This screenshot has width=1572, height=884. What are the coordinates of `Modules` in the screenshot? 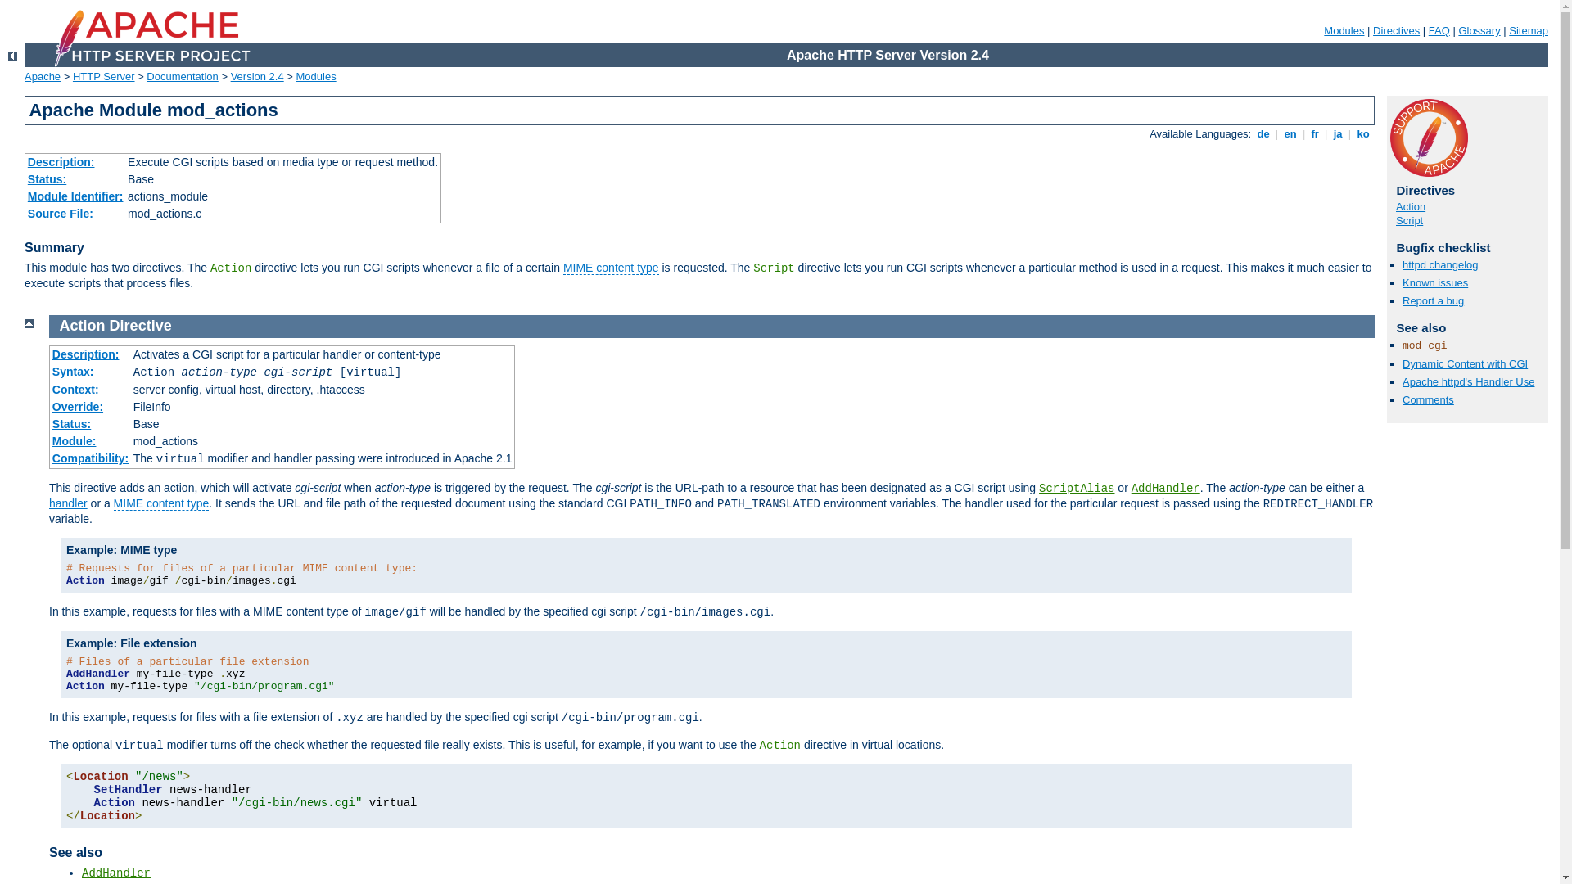 It's located at (1344, 31).